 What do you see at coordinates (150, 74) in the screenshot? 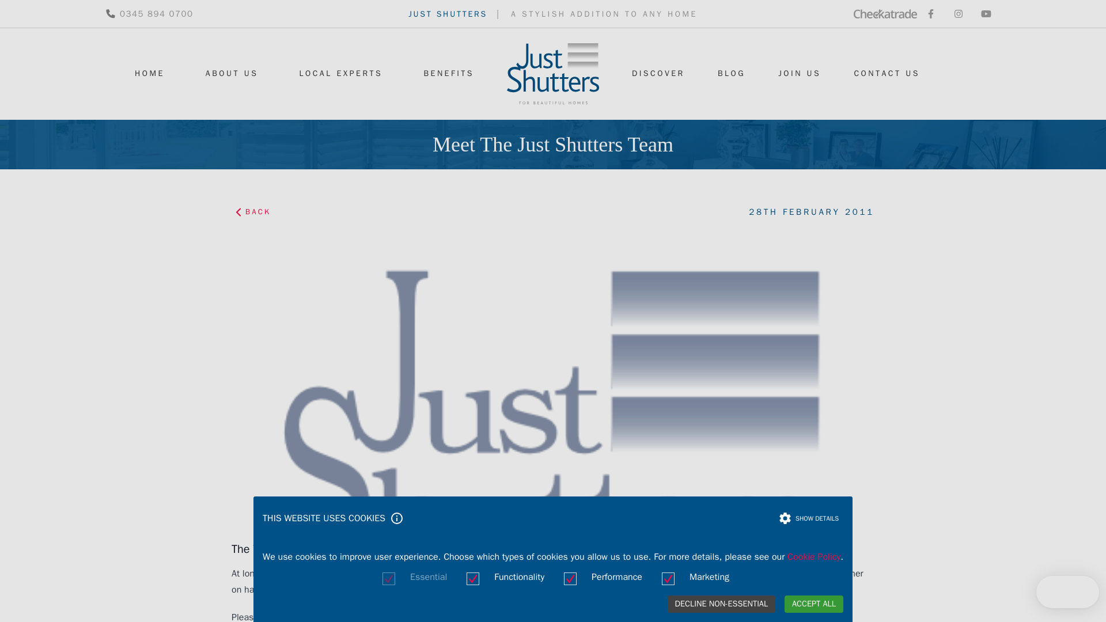
I see `HOME` at bounding box center [150, 74].